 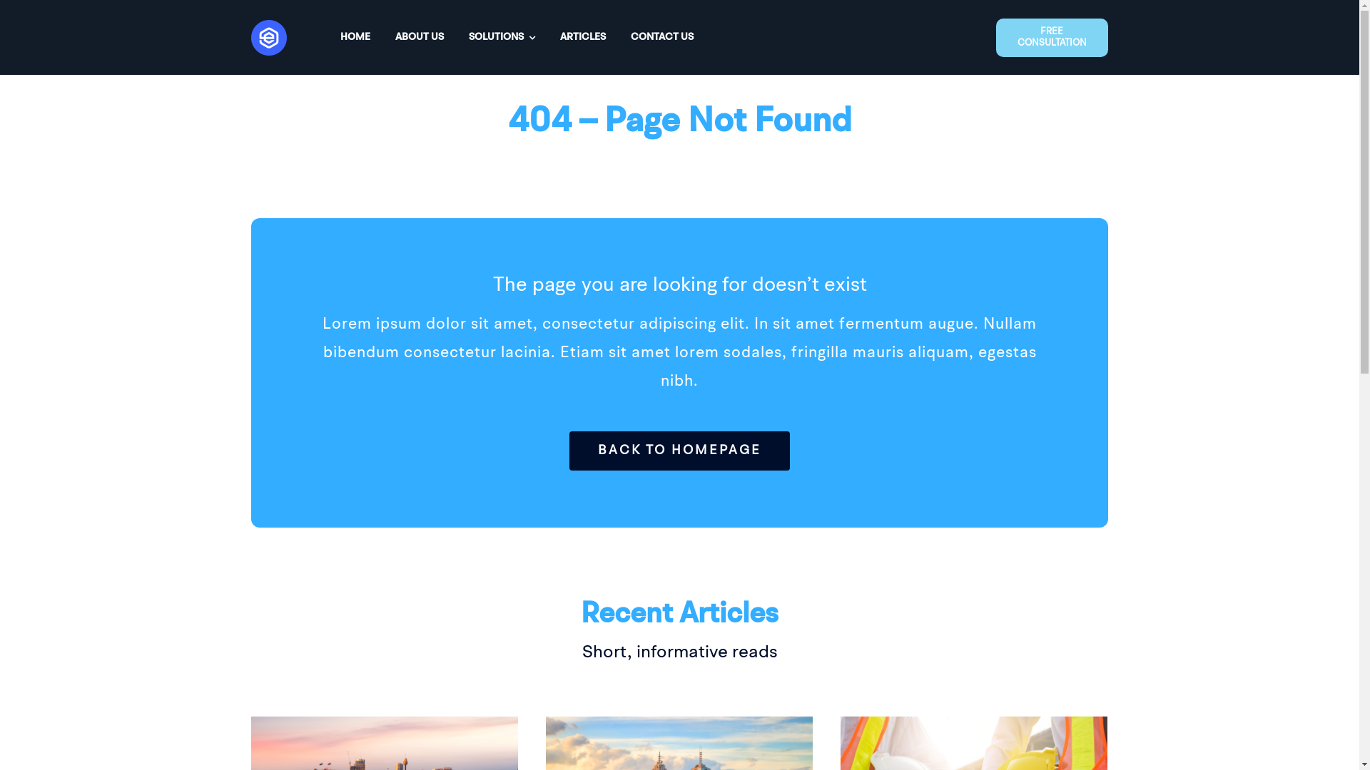 What do you see at coordinates (583, 37) in the screenshot?
I see `ARTICLES` at bounding box center [583, 37].